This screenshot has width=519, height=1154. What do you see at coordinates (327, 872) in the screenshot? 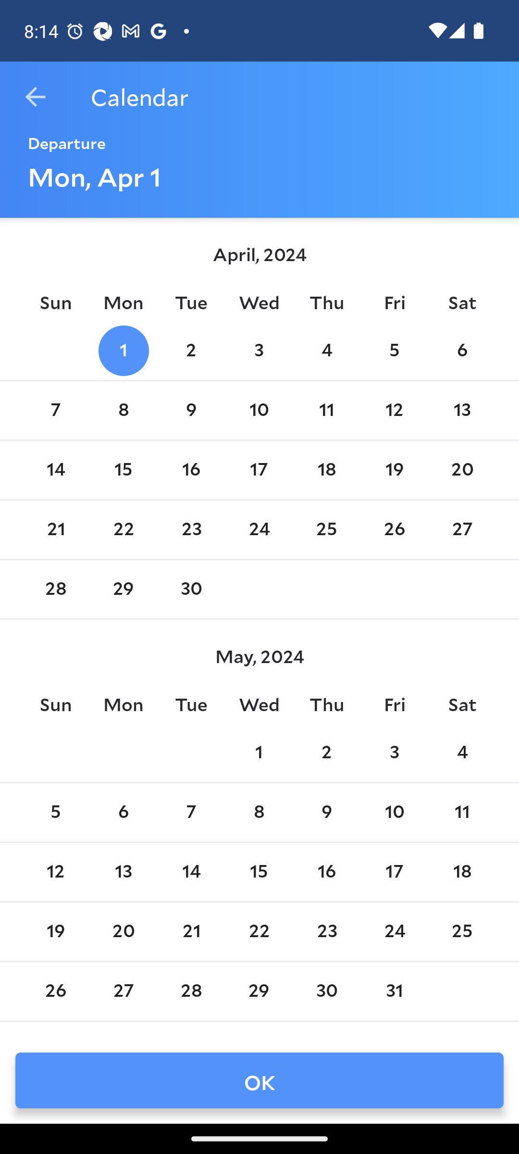
I see `16` at bounding box center [327, 872].